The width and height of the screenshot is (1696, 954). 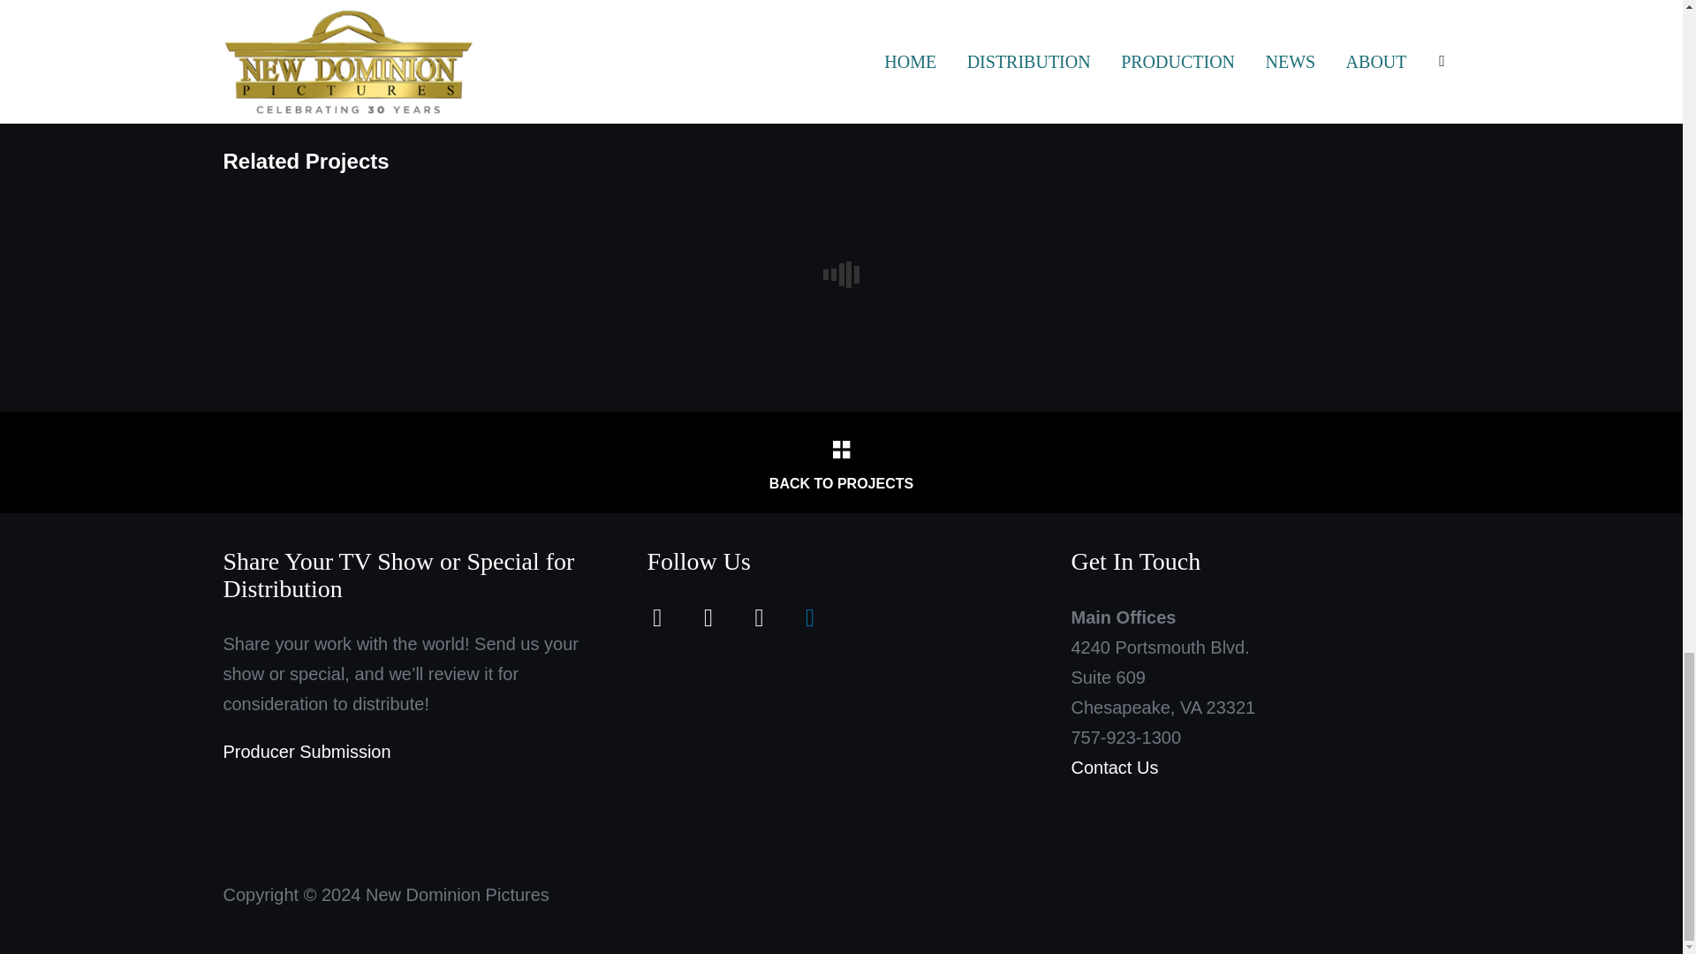 What do you see at coordinates (759, 616) in the screenshot?
I see `Default Label` at bounding box center [759, 616].